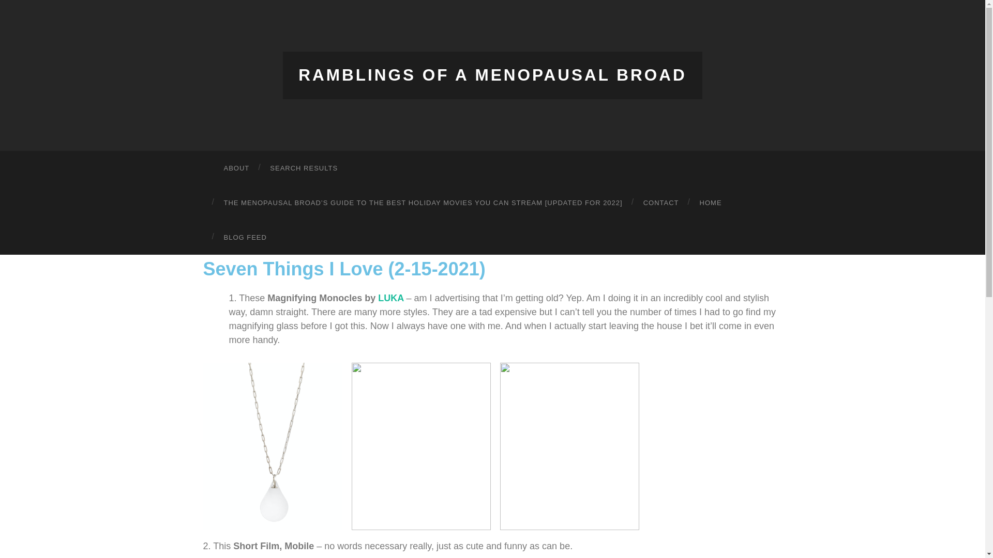 This screenshot has height=558, width=993. What do you see at coordinates (245, 237) in the screenshot?
I see `BLOG FEED` at bounding box center [245, 237].